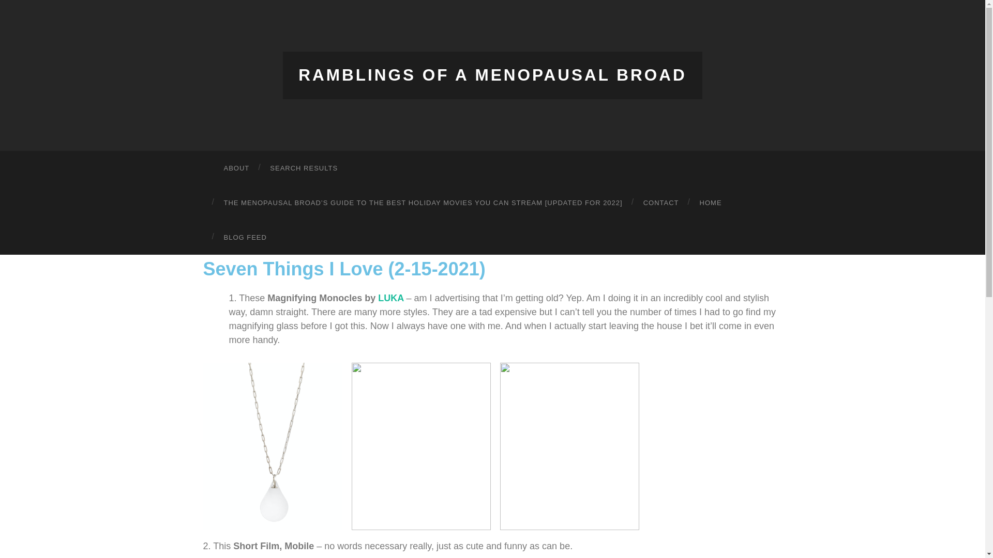 This screenshot has height=558, width=993. What do you see at coordinates (245, 237) in the screenshot?
I see `BLOG FEED` at bounding box center [245, 237].